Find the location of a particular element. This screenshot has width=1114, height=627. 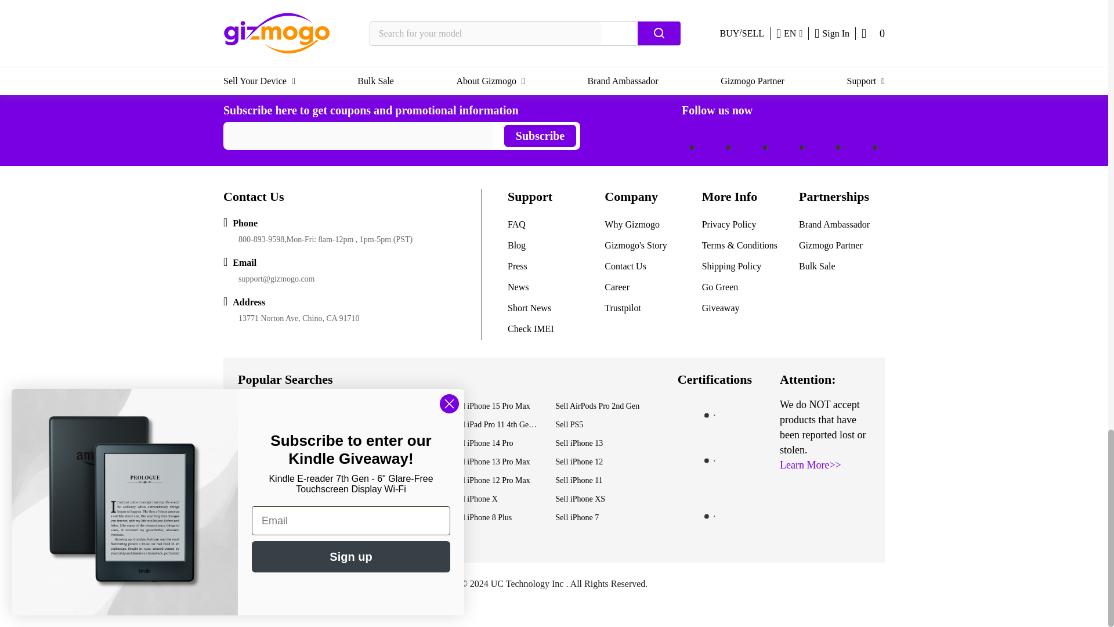

Discover Their Products Online is located at coordinates (620, 56).